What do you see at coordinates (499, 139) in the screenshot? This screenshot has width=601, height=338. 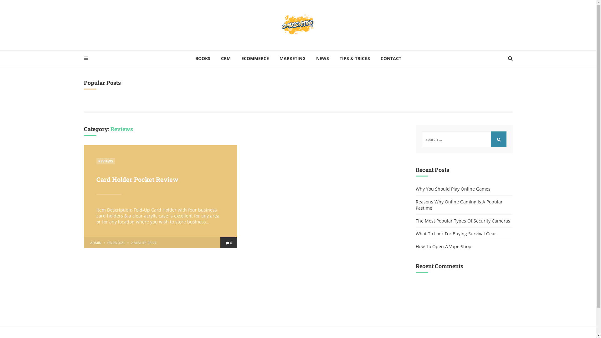 I see `SEARCH` at bounding box center [499, 139].